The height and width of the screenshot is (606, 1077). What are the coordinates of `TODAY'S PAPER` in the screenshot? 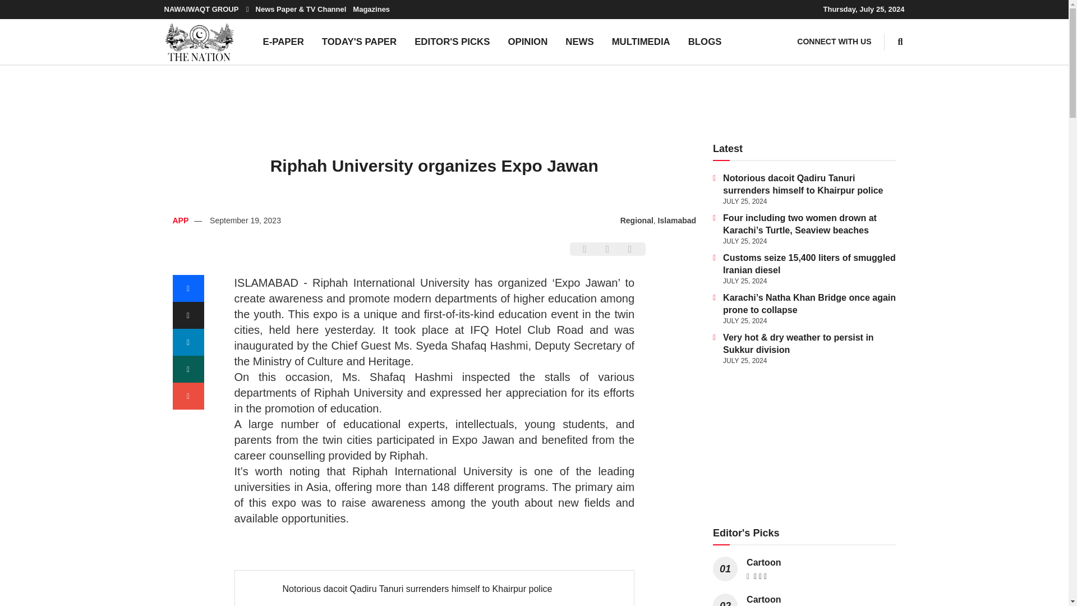 It's located at (359, 42).